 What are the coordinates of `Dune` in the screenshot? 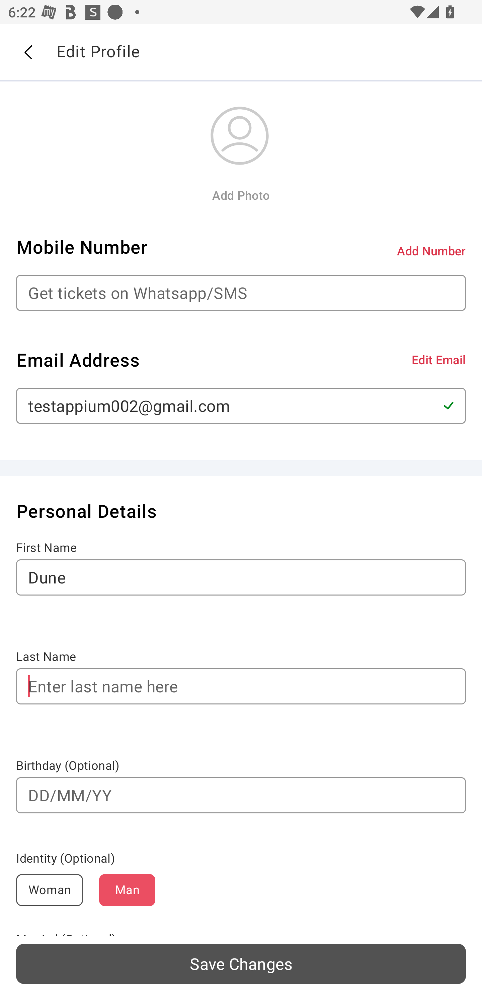 It's located at (241, 577).